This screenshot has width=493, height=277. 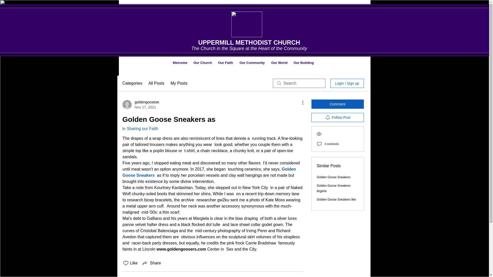 I want to click on Comment, so click(x=180, y=63).